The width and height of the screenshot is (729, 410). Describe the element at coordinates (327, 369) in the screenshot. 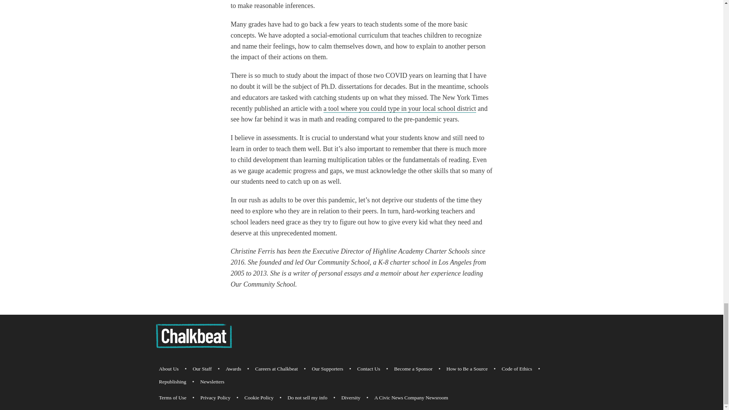

I see `Our Supporters` at that location.